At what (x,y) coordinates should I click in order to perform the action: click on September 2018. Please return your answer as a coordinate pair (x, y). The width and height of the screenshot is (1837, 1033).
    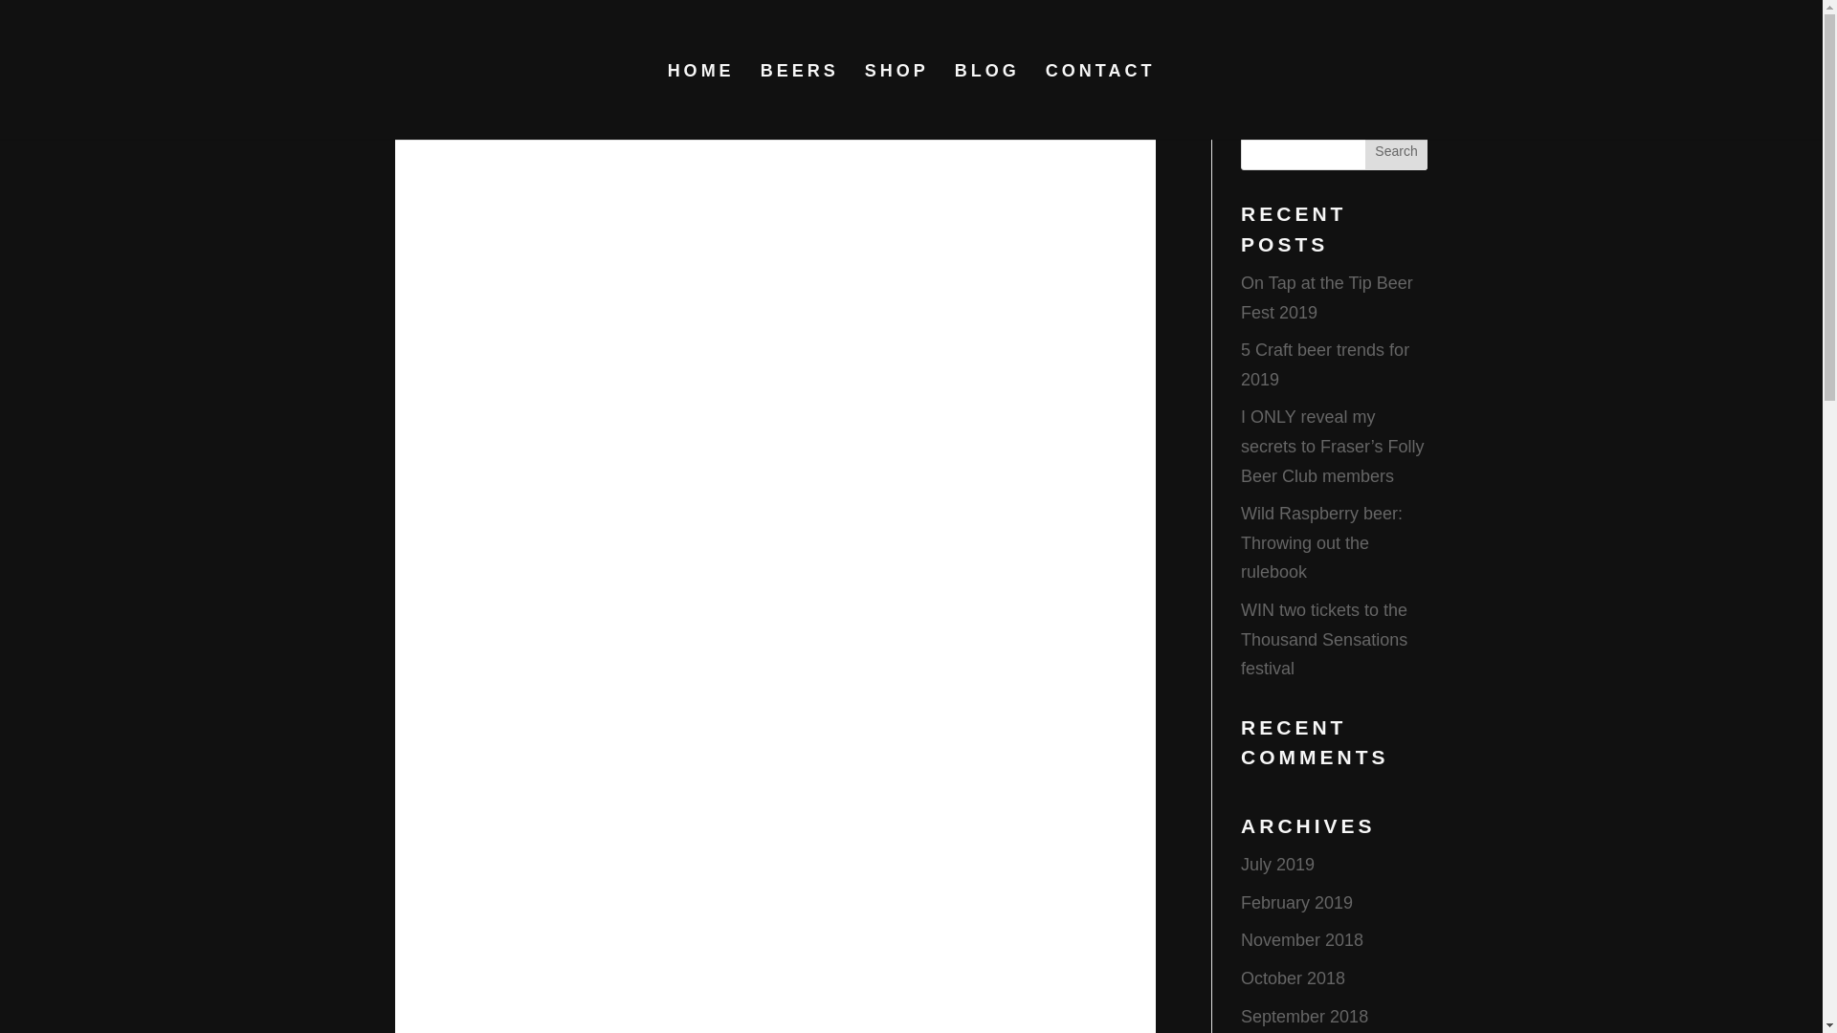
    Looking at the image, I should click on (1305, 1017).